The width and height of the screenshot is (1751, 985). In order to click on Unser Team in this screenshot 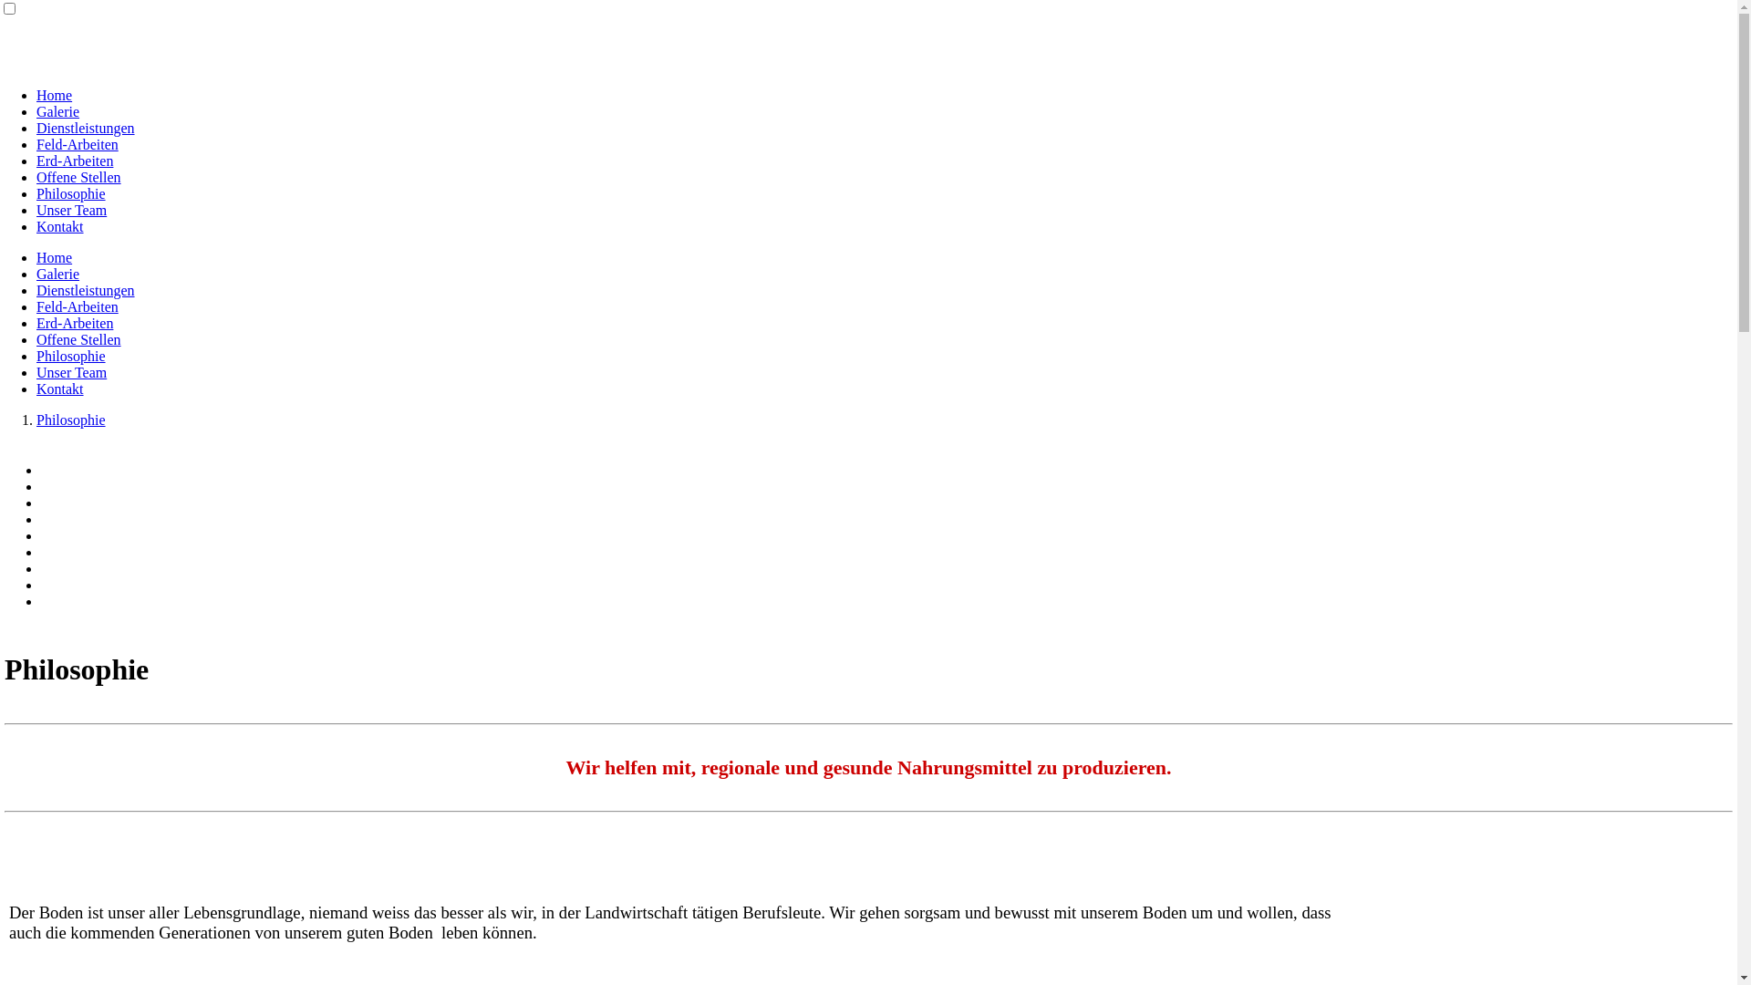, I will do `click(71, 210)`.